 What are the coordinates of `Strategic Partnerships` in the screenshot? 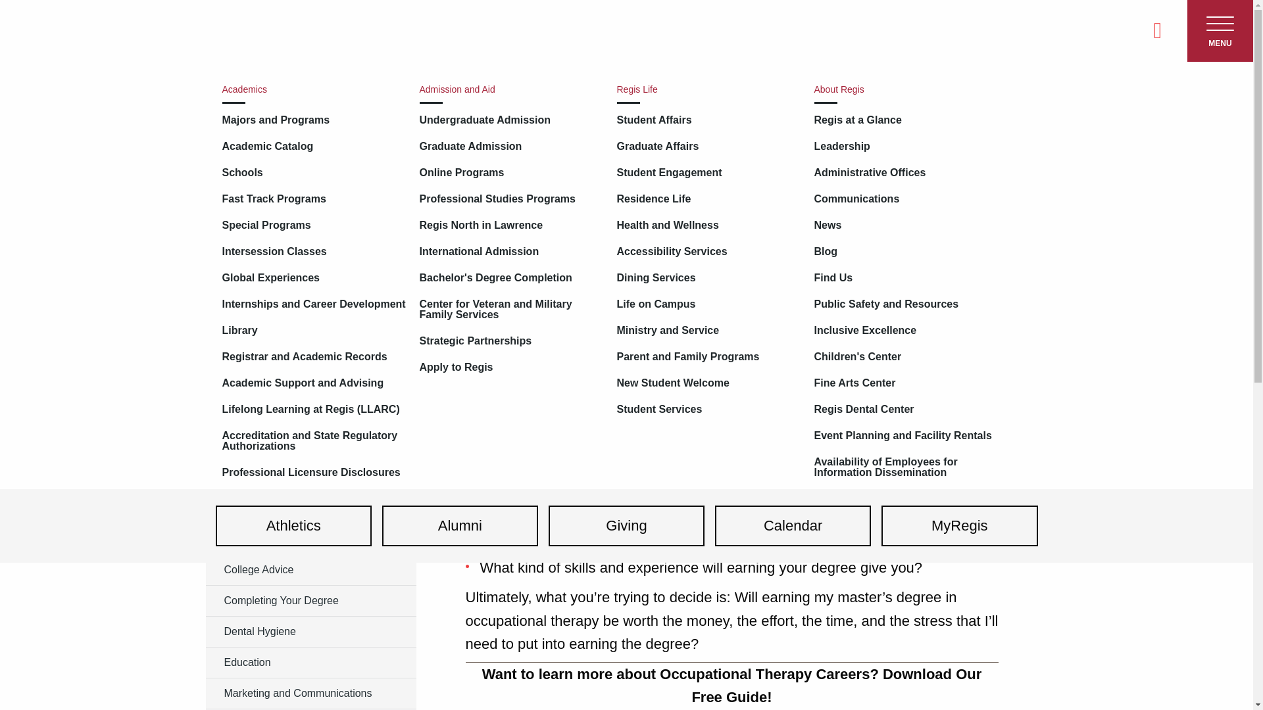 It's located at (511, 341).